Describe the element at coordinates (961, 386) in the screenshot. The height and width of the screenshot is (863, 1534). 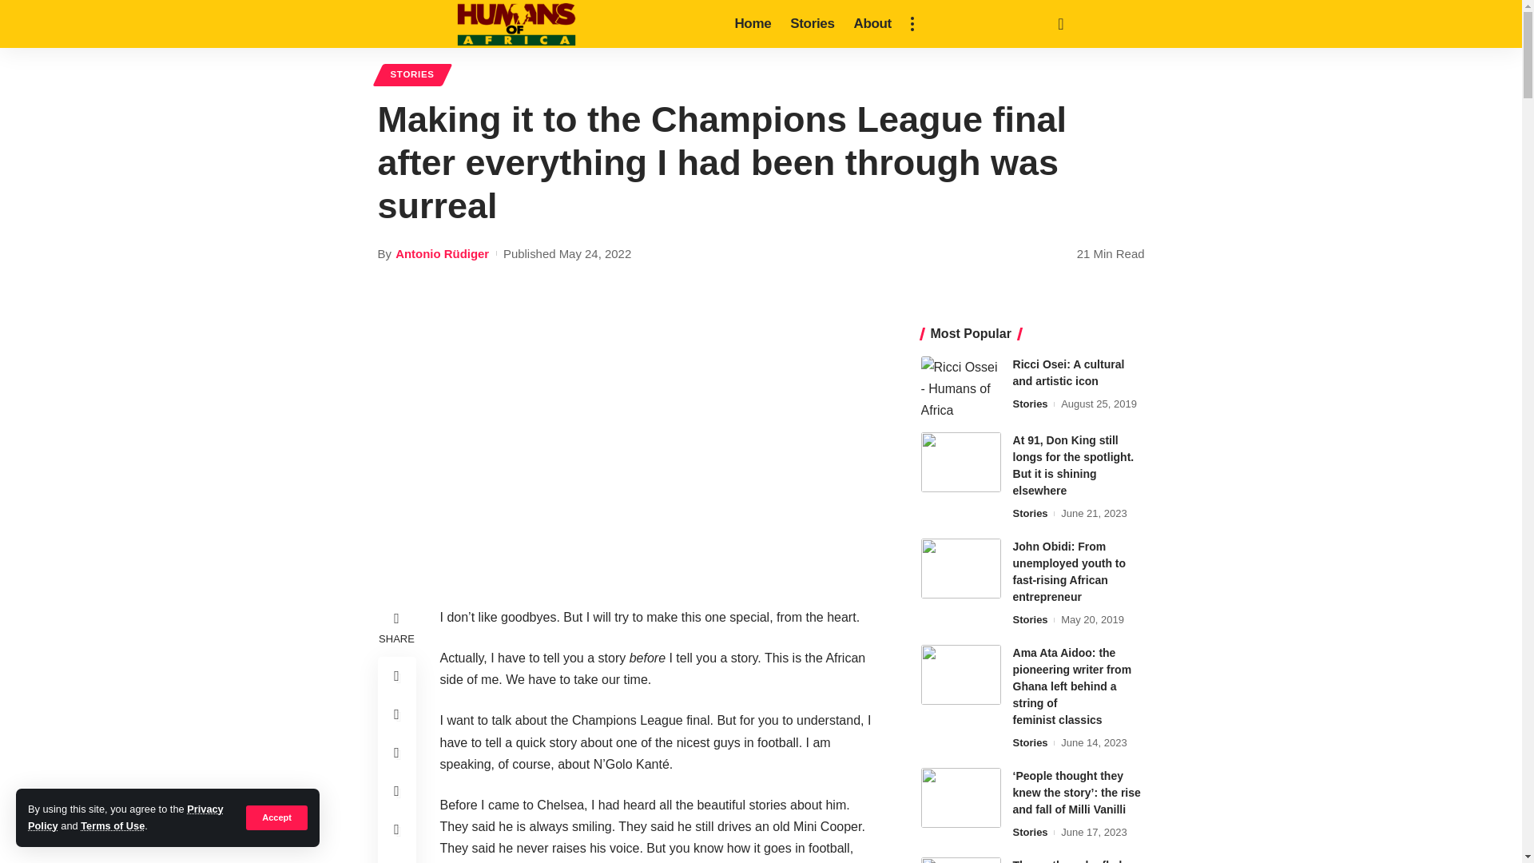
I see `Ricci Osei: A cultural and artistic icon` at that location.